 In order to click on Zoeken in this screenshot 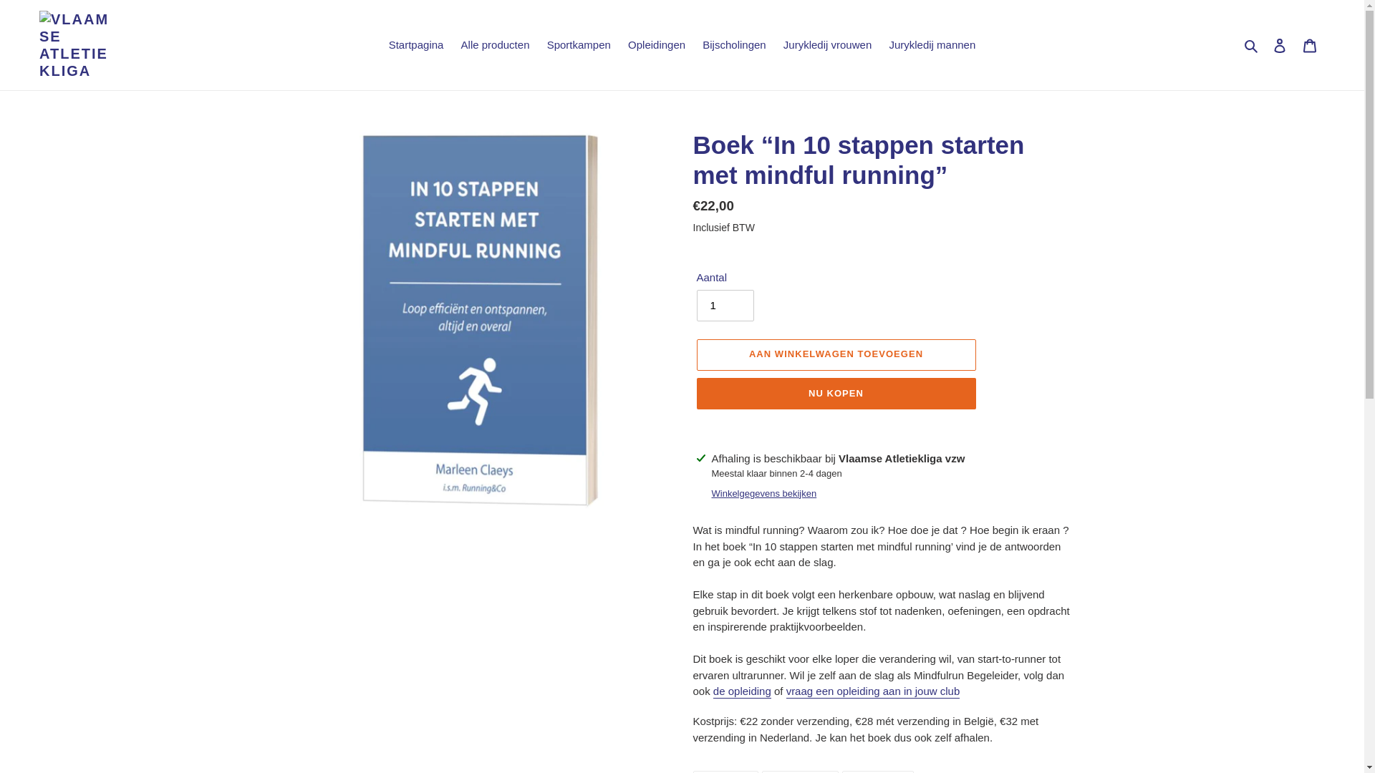, I will do `click(1252, 46)`.